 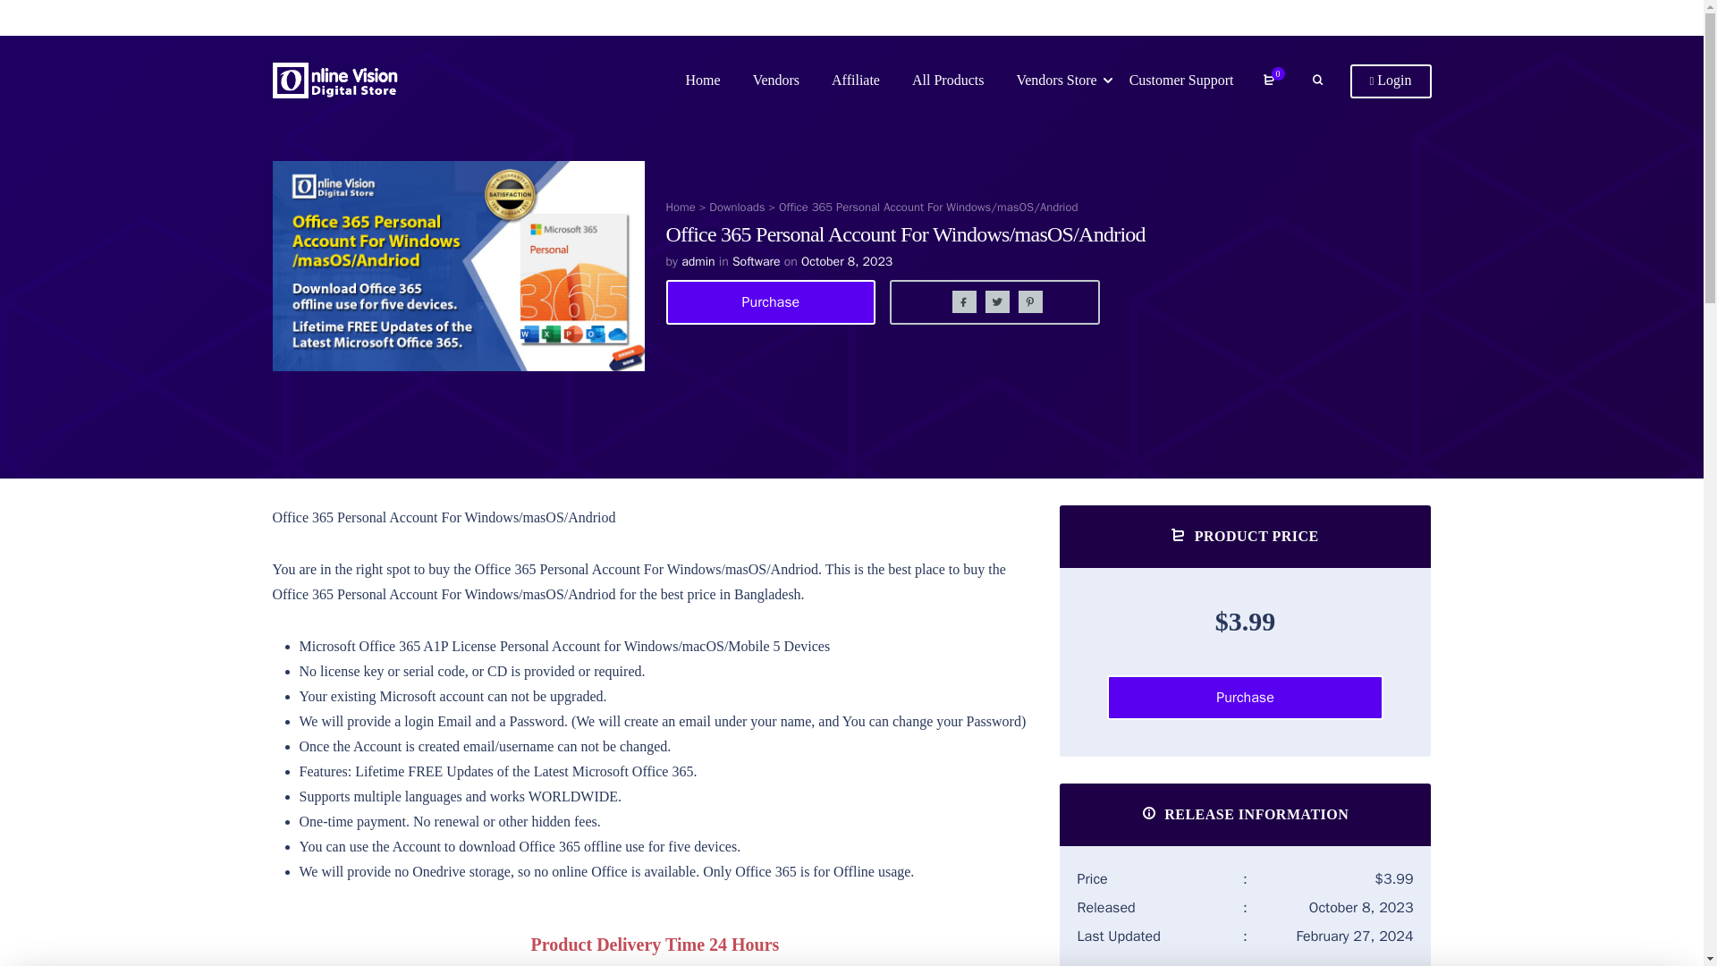 What do you see at coordinates (698, 261) in the screenshot?
I see `admin` at bounding box center [698, 261].